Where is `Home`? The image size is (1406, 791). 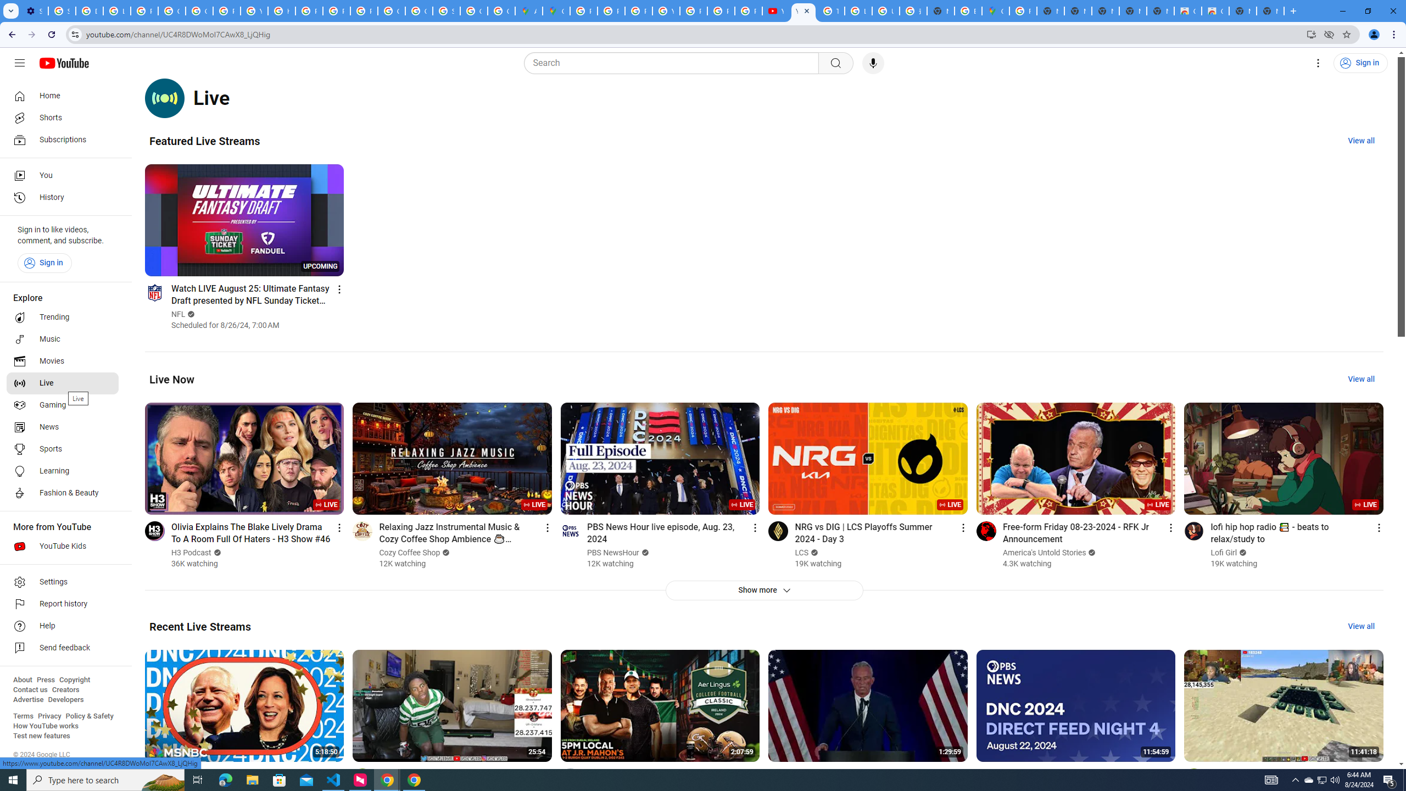
Home is located at coordinates (63, 96).